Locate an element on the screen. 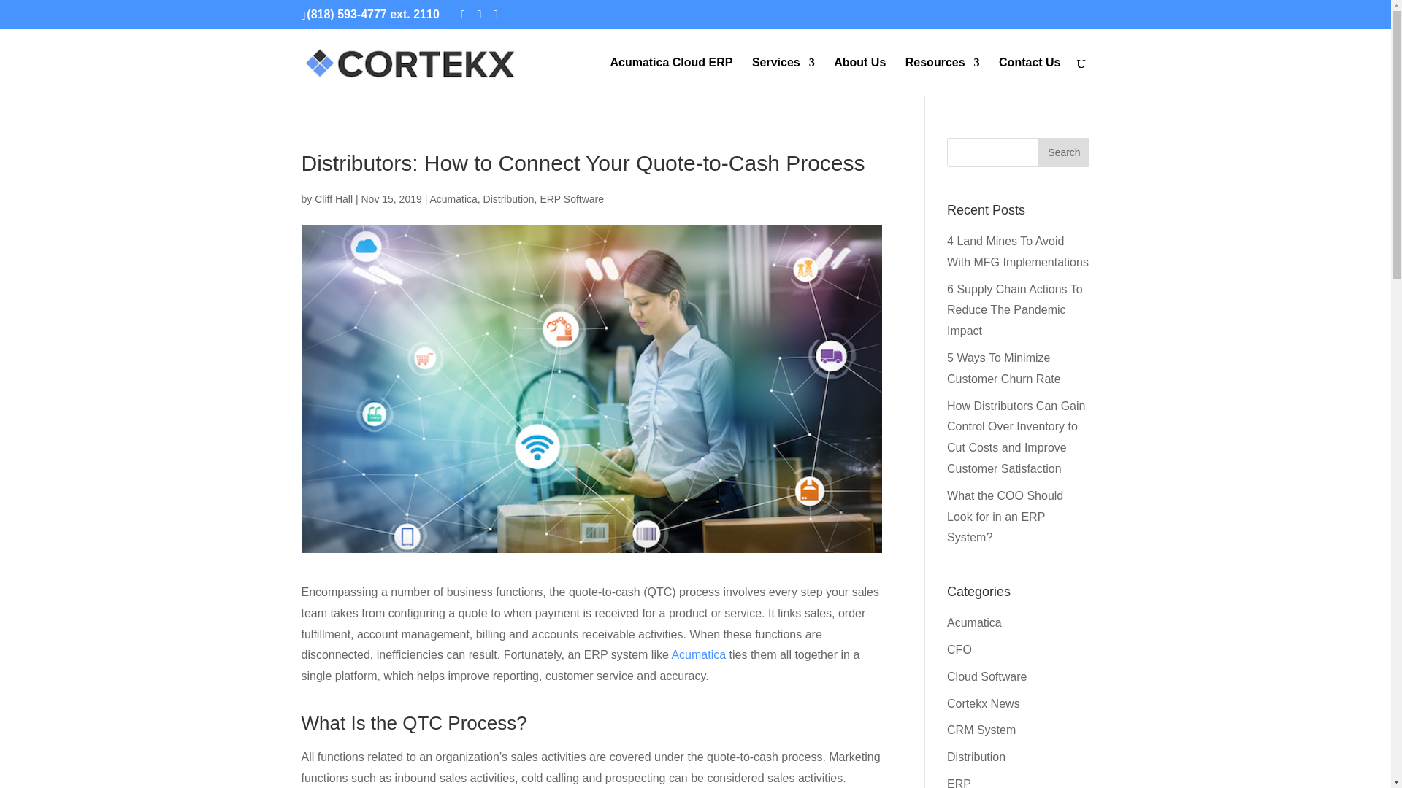  Contact Us is located at coordinates (1029, 76).